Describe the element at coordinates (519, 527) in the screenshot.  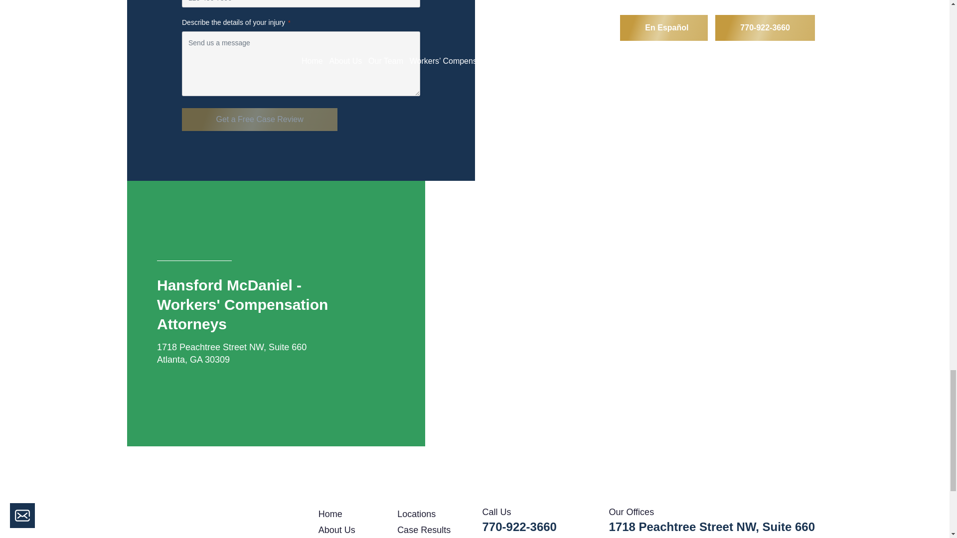
I see `Call Us!` at that location.